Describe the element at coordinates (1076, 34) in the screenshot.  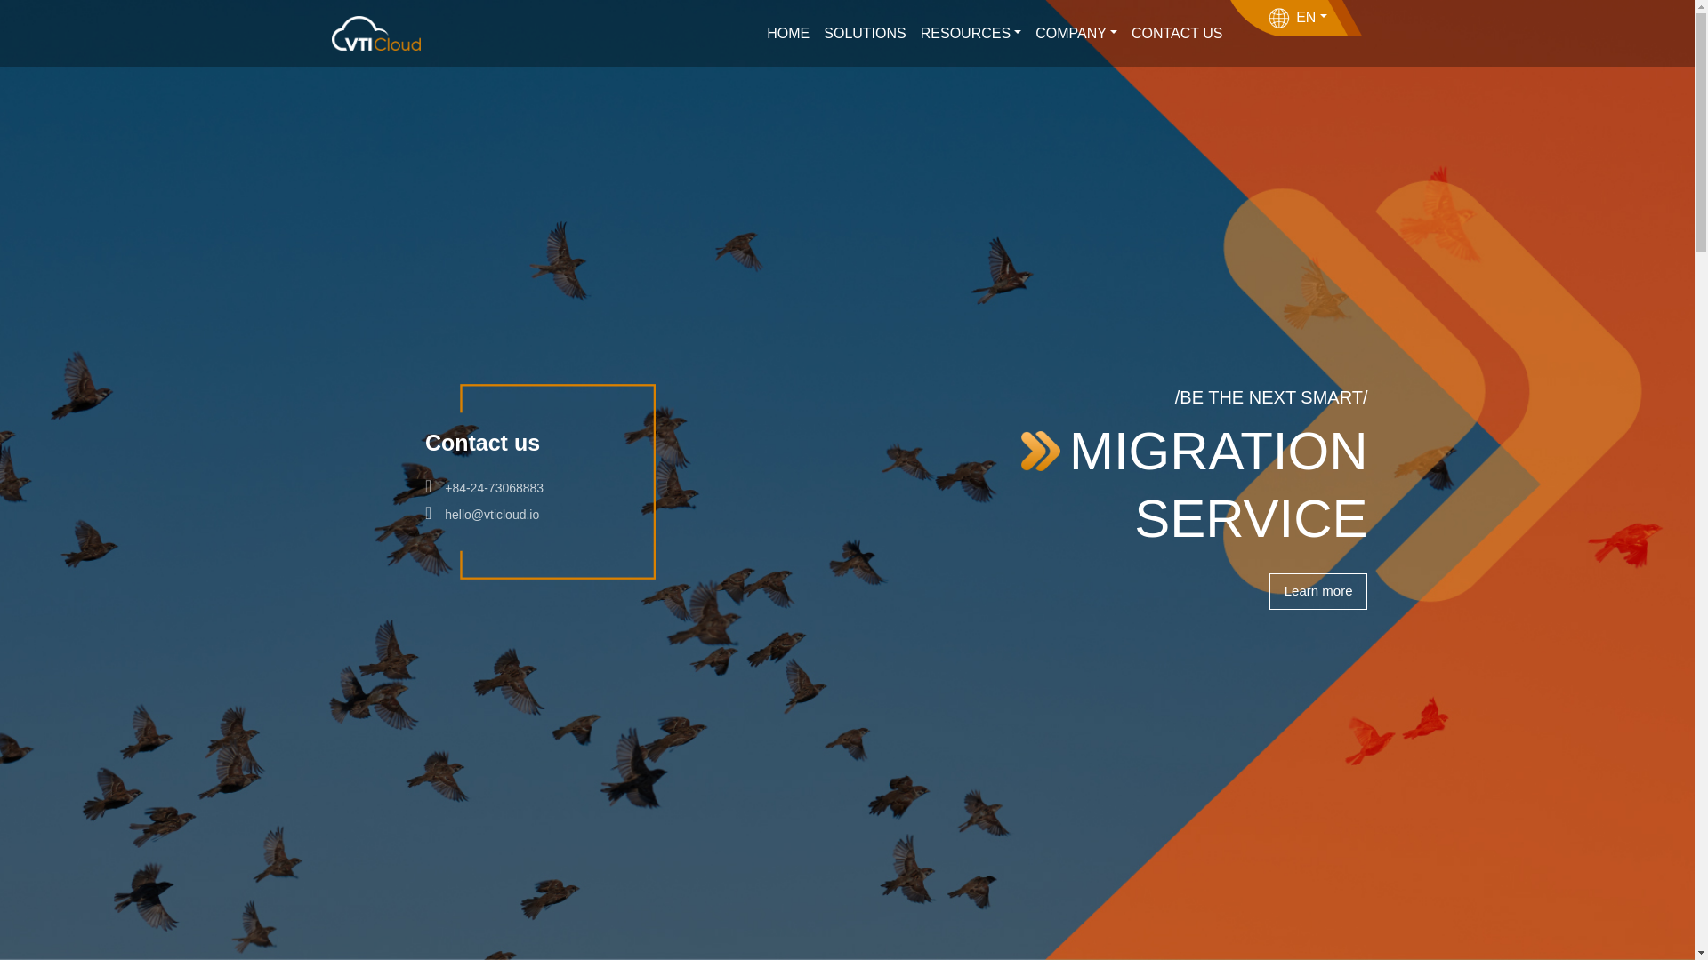
I see `COMPANY` at that location.